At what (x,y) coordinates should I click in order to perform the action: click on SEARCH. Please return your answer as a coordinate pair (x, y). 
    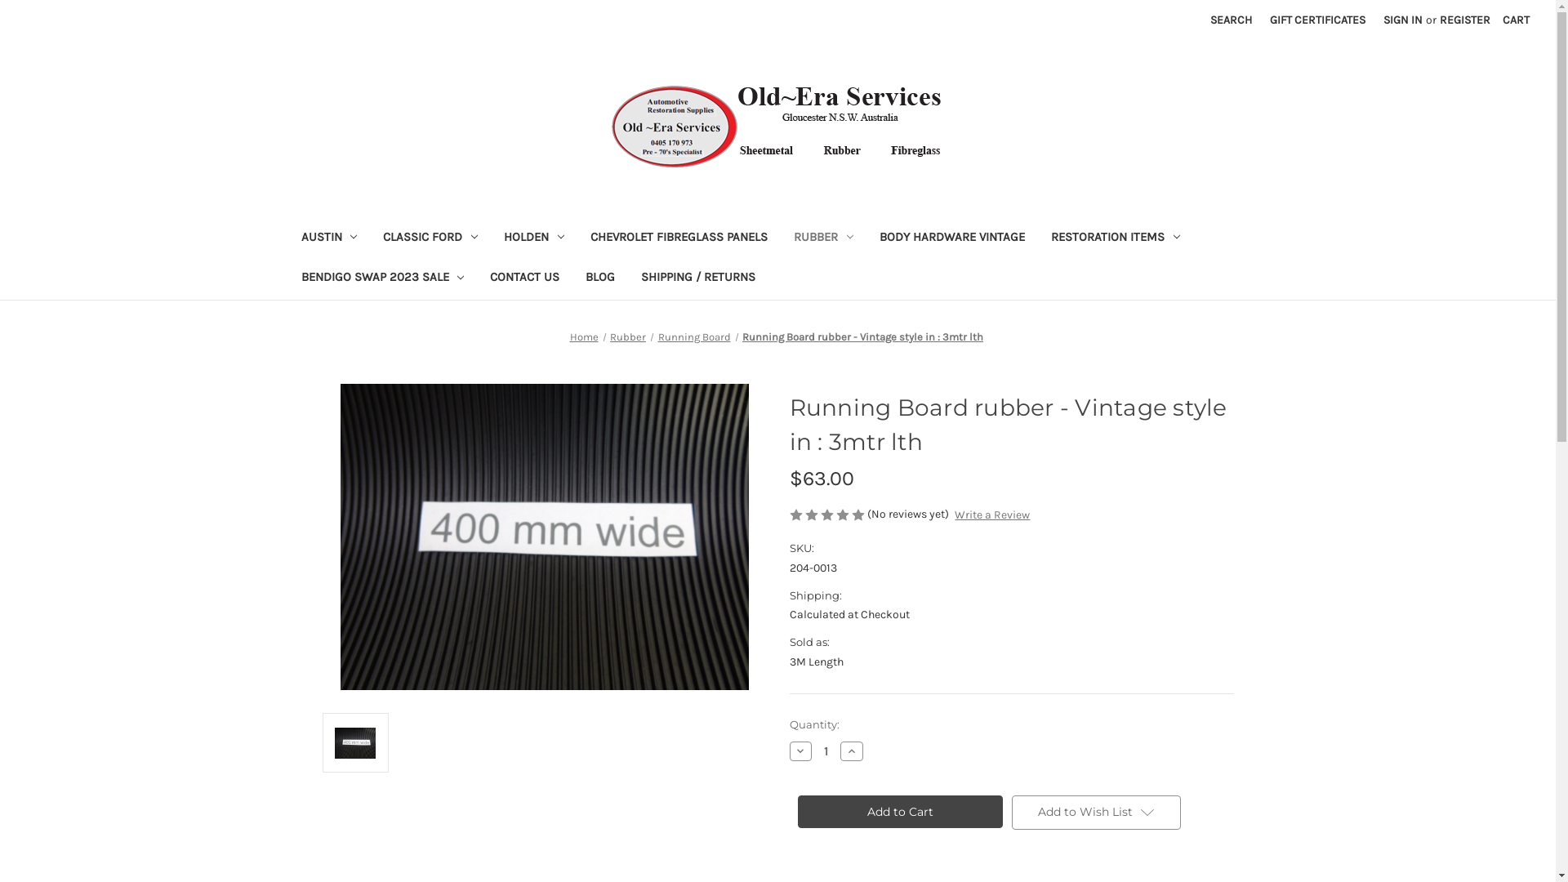
    Looking at the image, I should click on (1232, 20).